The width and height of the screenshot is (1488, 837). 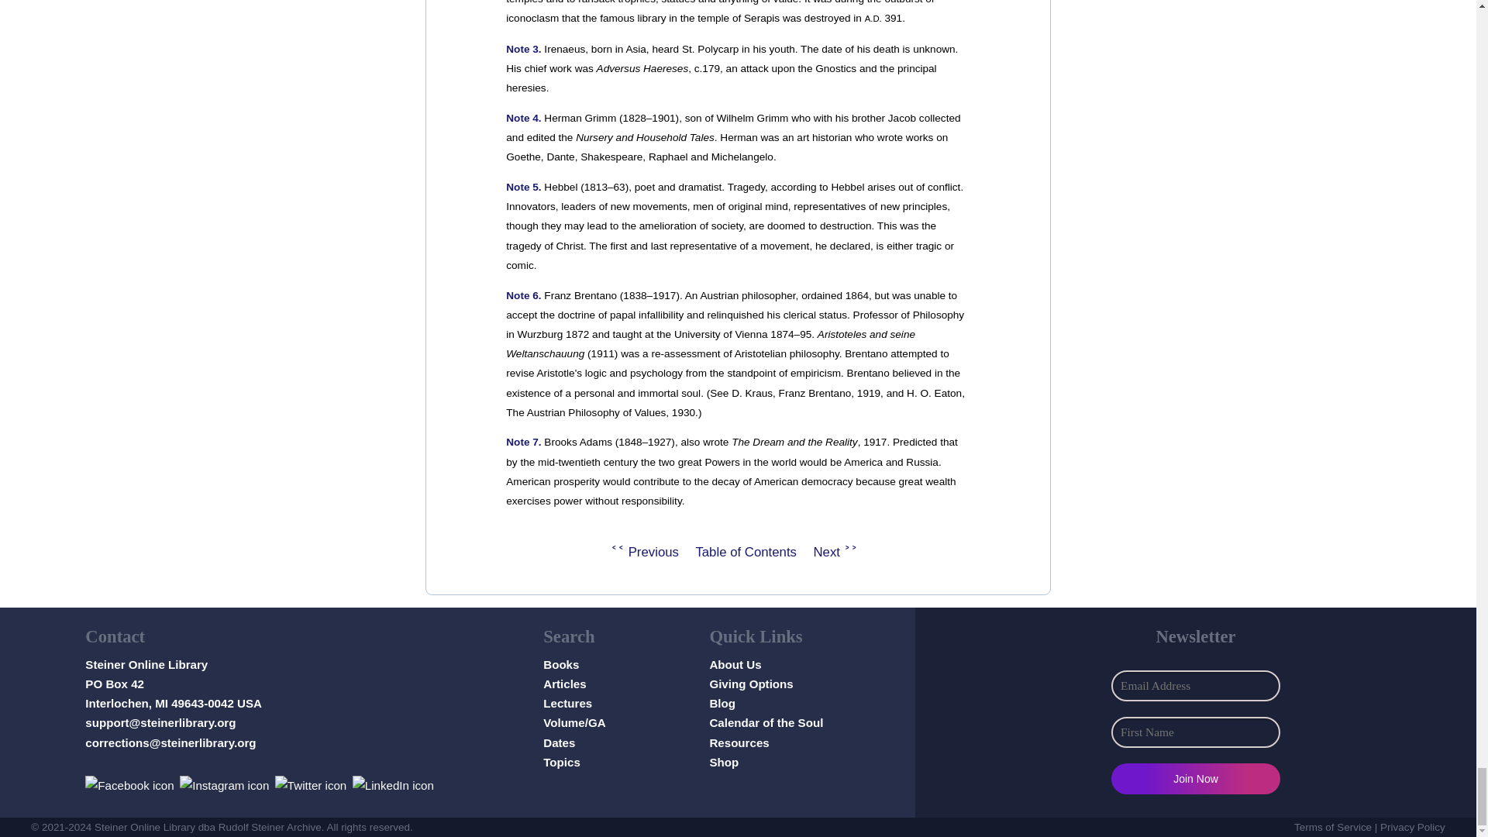 What do you see at coordinates (523, 294) in the screenshot?
I see `Note 6.` at bounding box center [523, 294].